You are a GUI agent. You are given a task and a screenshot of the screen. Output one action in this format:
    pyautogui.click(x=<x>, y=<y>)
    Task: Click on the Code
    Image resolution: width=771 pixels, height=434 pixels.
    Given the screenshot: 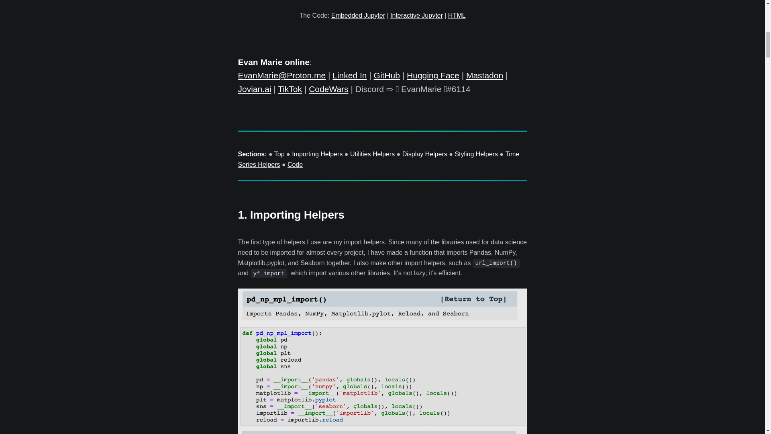 What is the action you would take?
    pyautogui.click(x=295, y=164)
    